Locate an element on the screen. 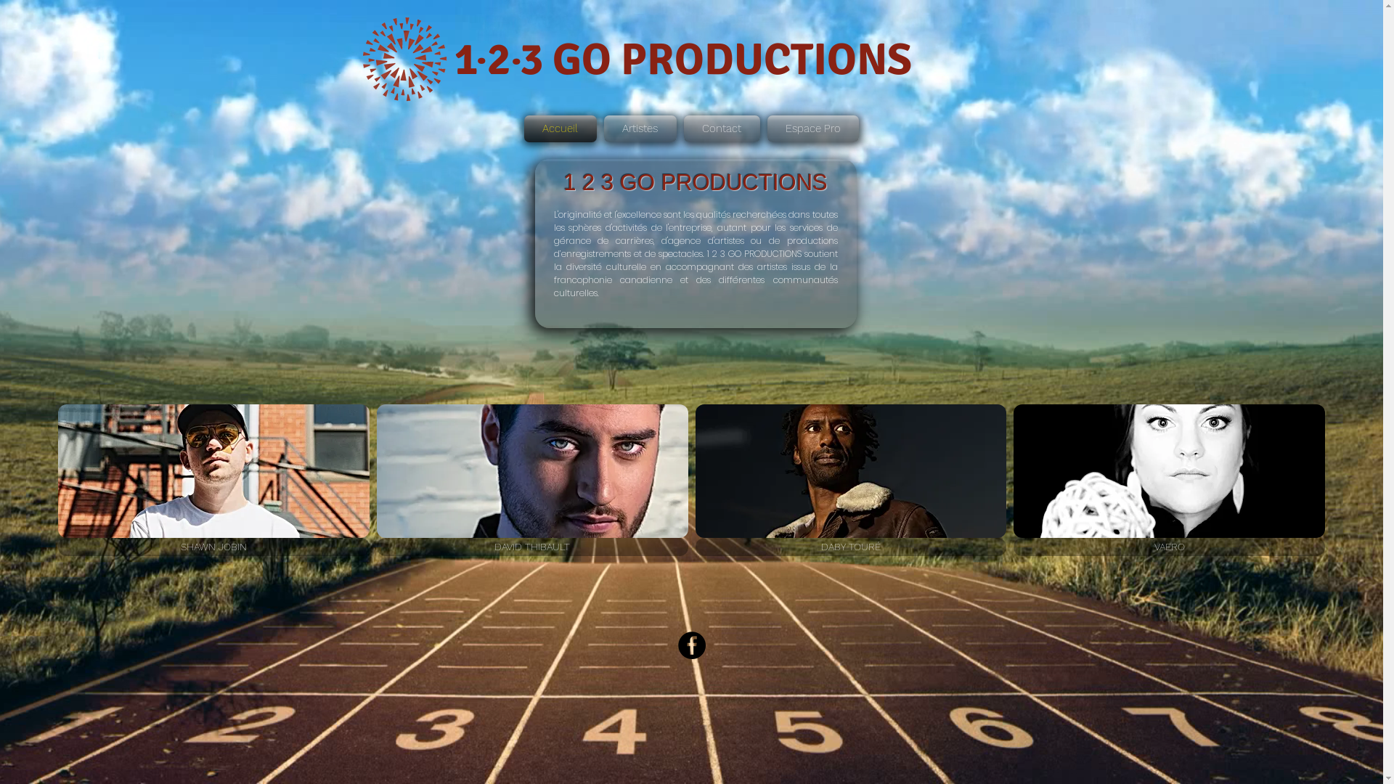  Espace Pro is located at coordinates (812, 129).